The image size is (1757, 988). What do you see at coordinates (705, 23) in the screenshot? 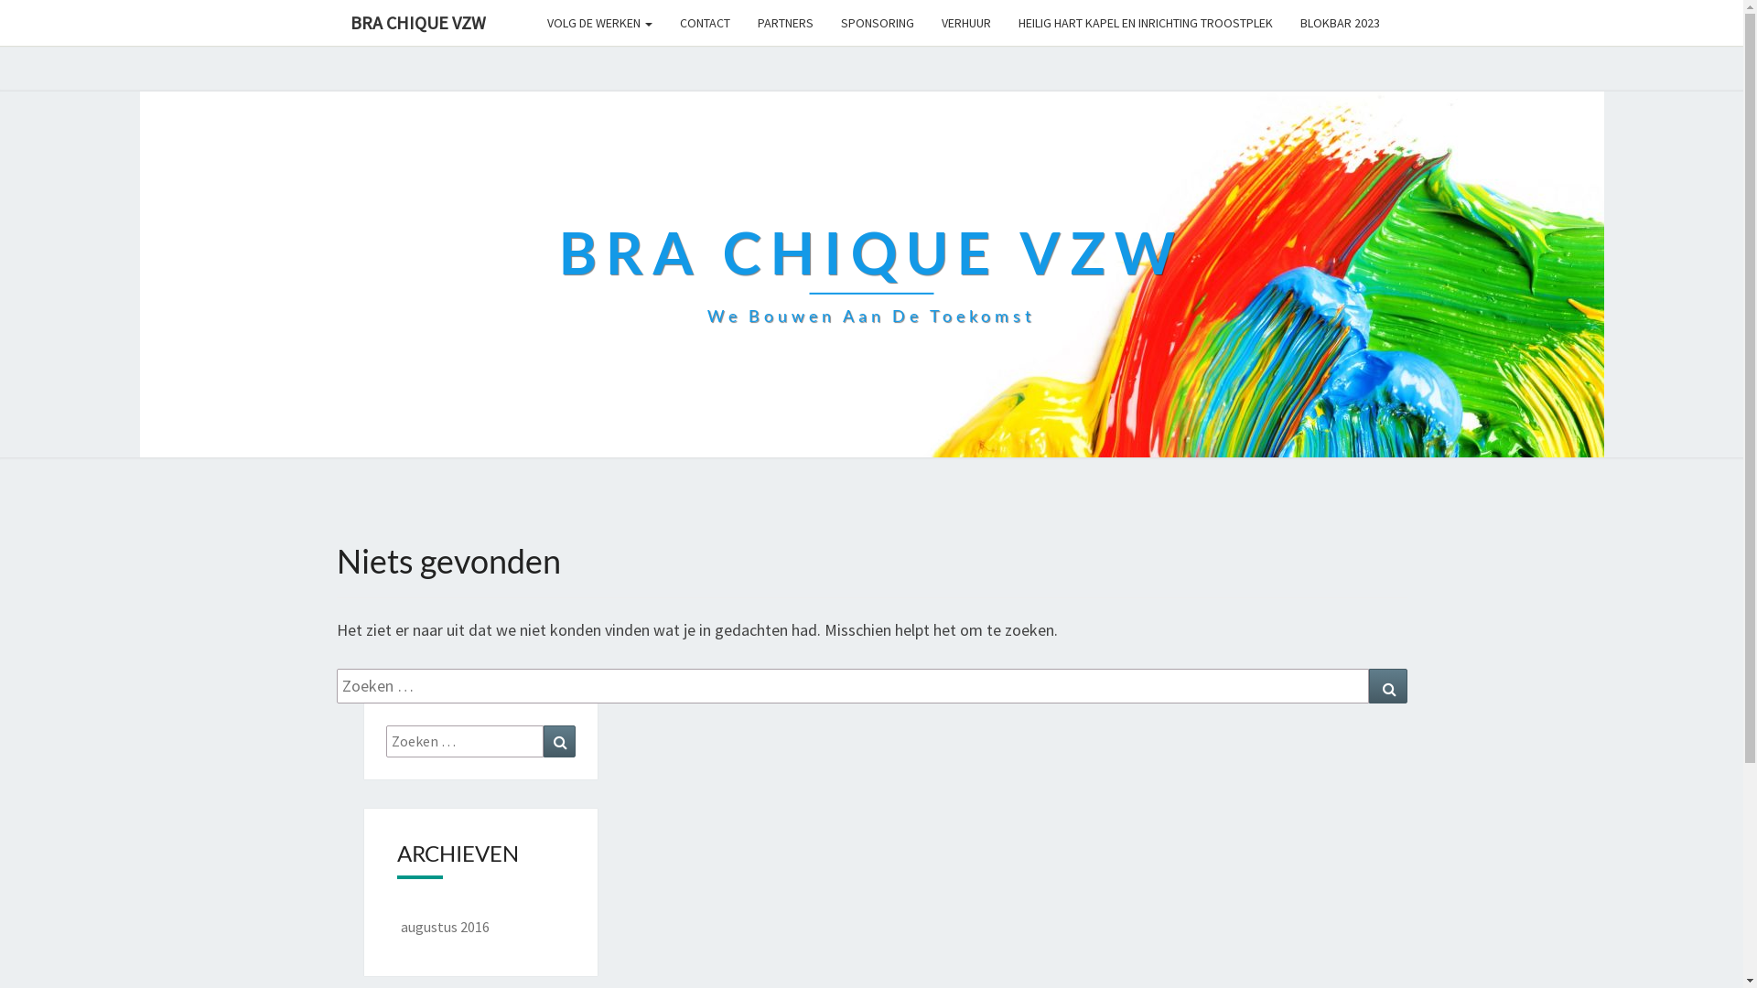
I see `CONTACT` at bounding box center [705, 23].